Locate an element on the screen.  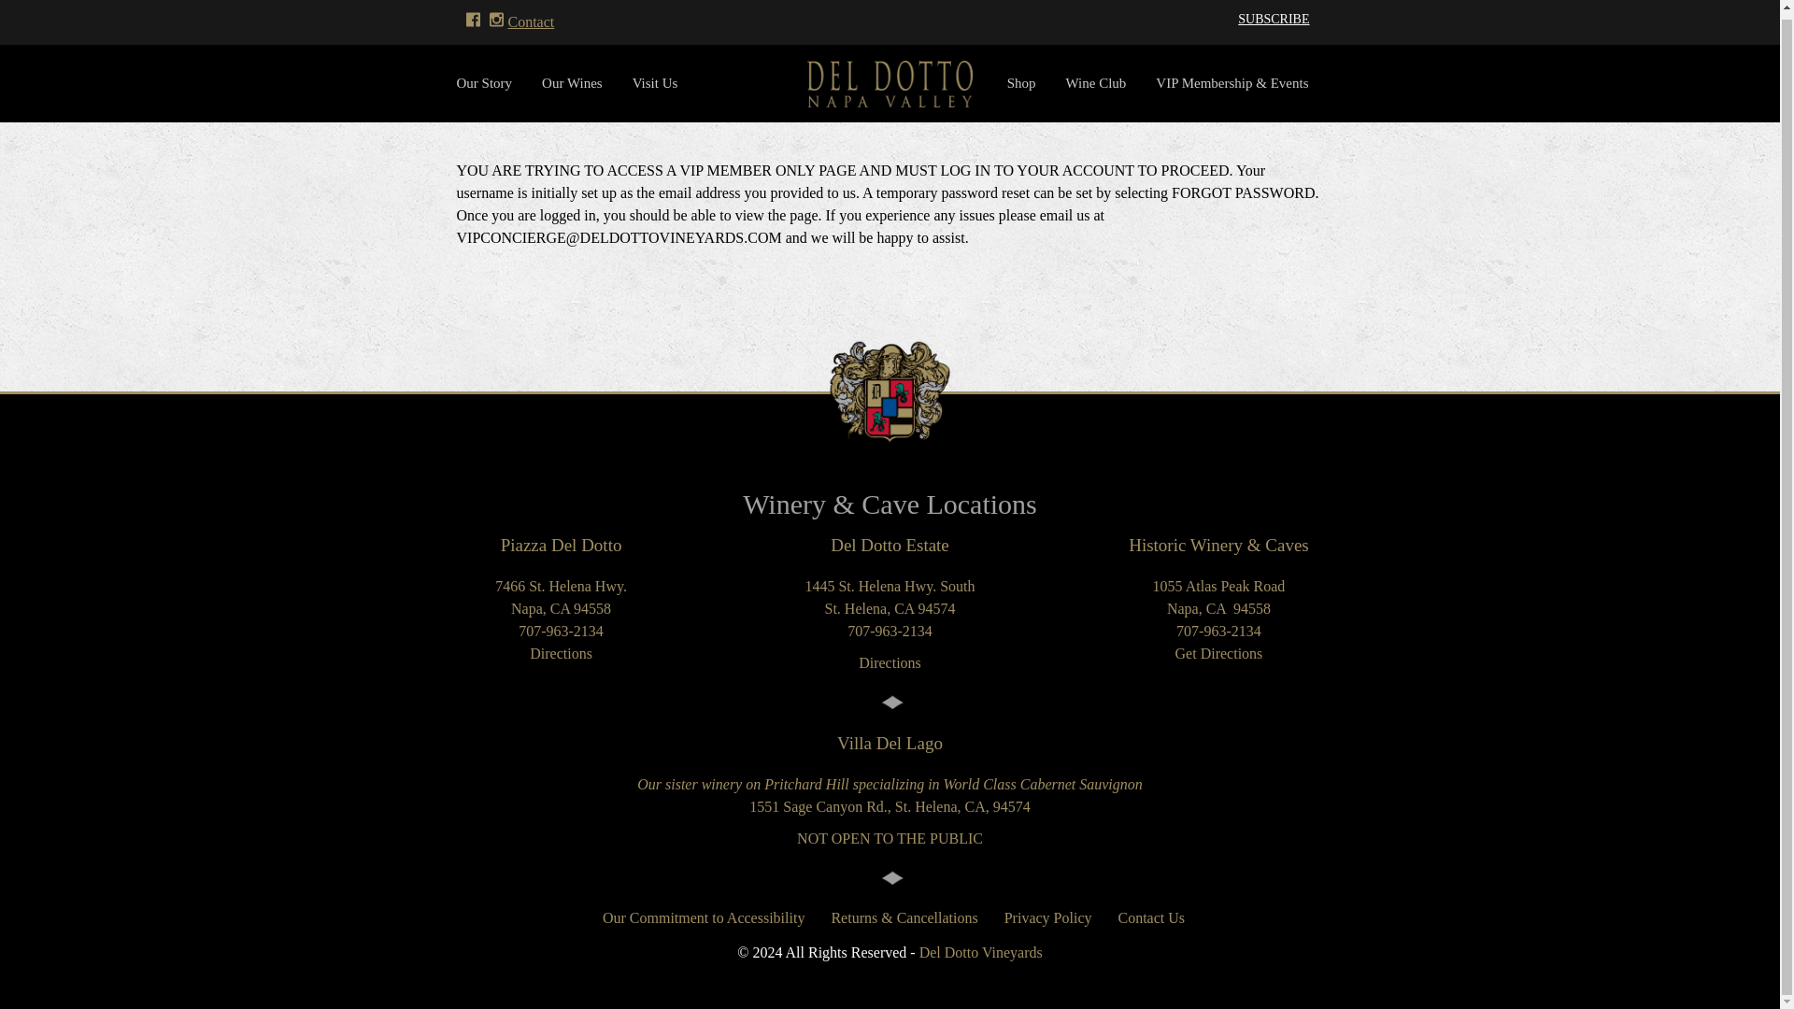
Directions is located at coordinates (561, 654).